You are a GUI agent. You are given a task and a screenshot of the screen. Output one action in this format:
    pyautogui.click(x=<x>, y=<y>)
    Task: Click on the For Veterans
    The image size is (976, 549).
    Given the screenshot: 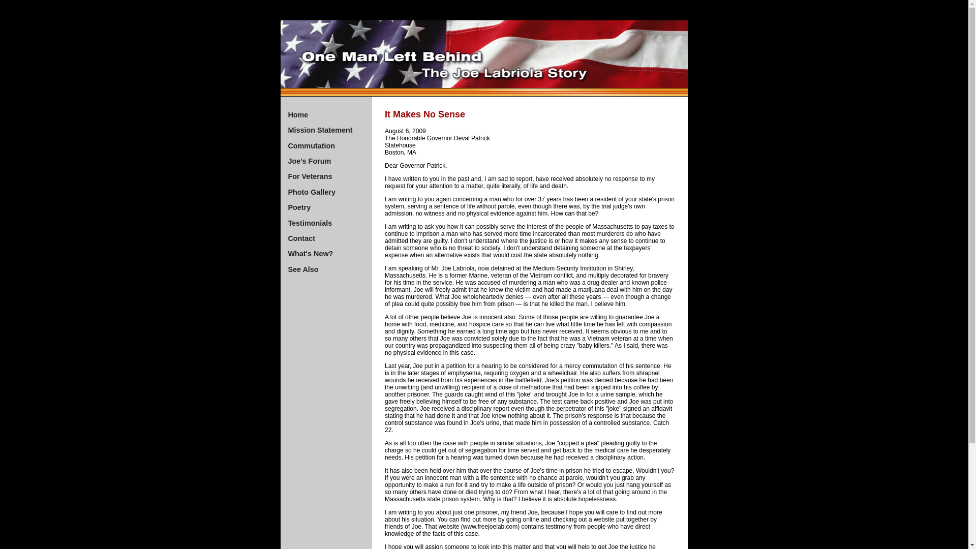 What is the action you would take?
    pyautogui.click(x=310, y=176)
    